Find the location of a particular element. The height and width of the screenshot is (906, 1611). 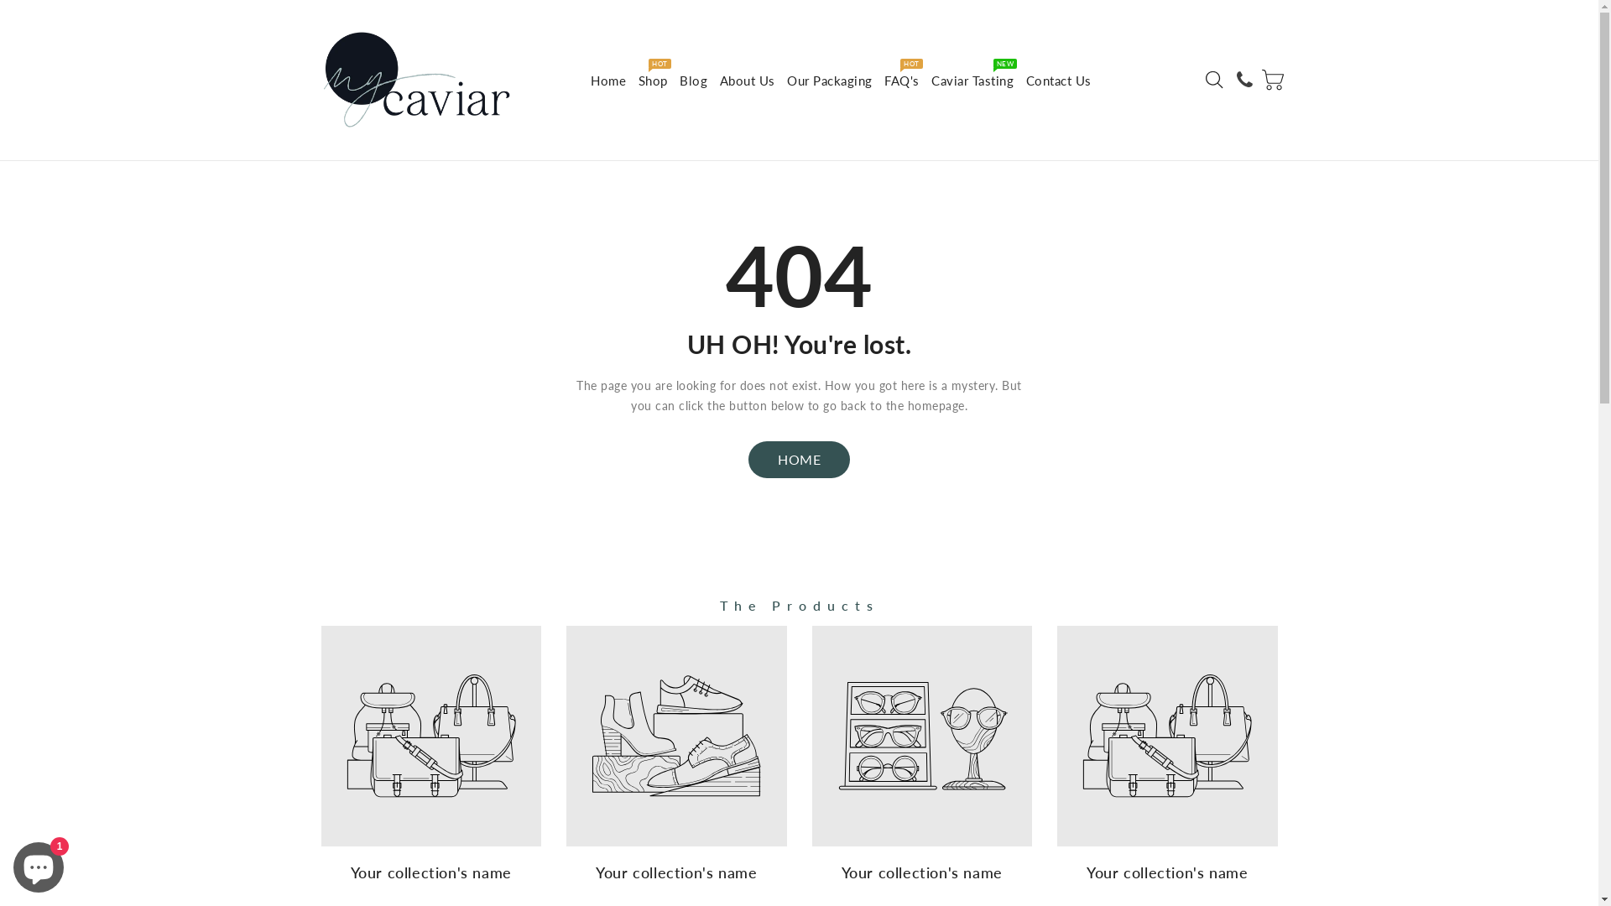

Shop
HOT is located at coordinates (653, 81).